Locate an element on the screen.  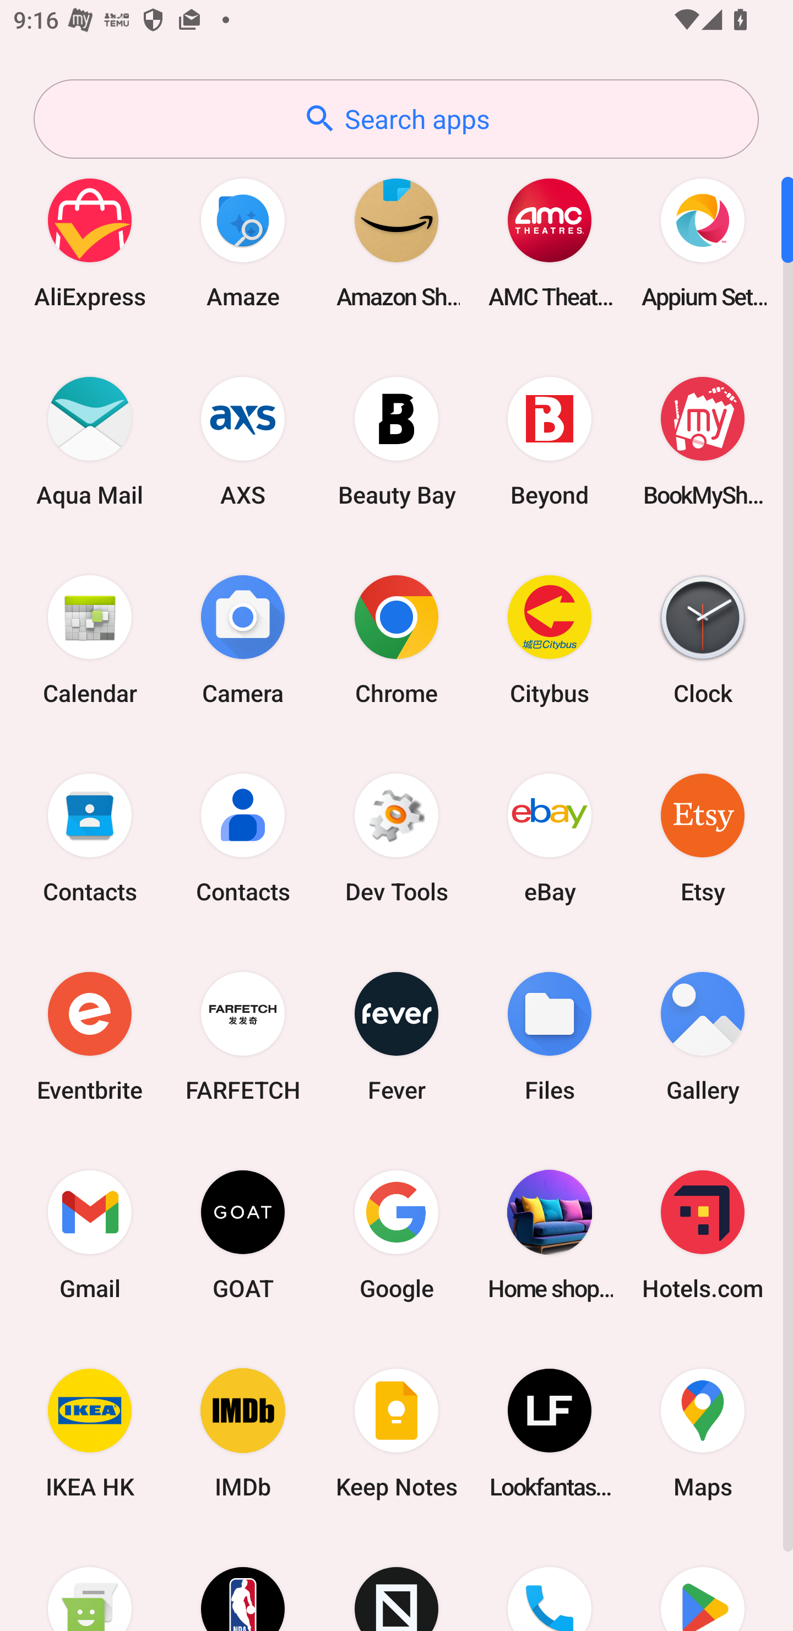
Beauty Bay is located at coordinates (397, 441).